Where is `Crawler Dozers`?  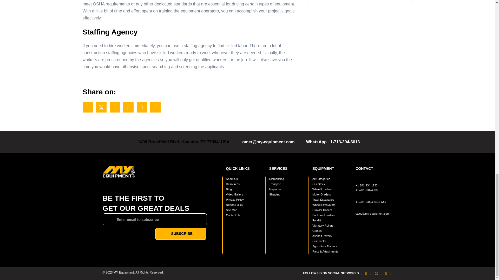
Crawler Dozers is located at coordinates (331, 210).